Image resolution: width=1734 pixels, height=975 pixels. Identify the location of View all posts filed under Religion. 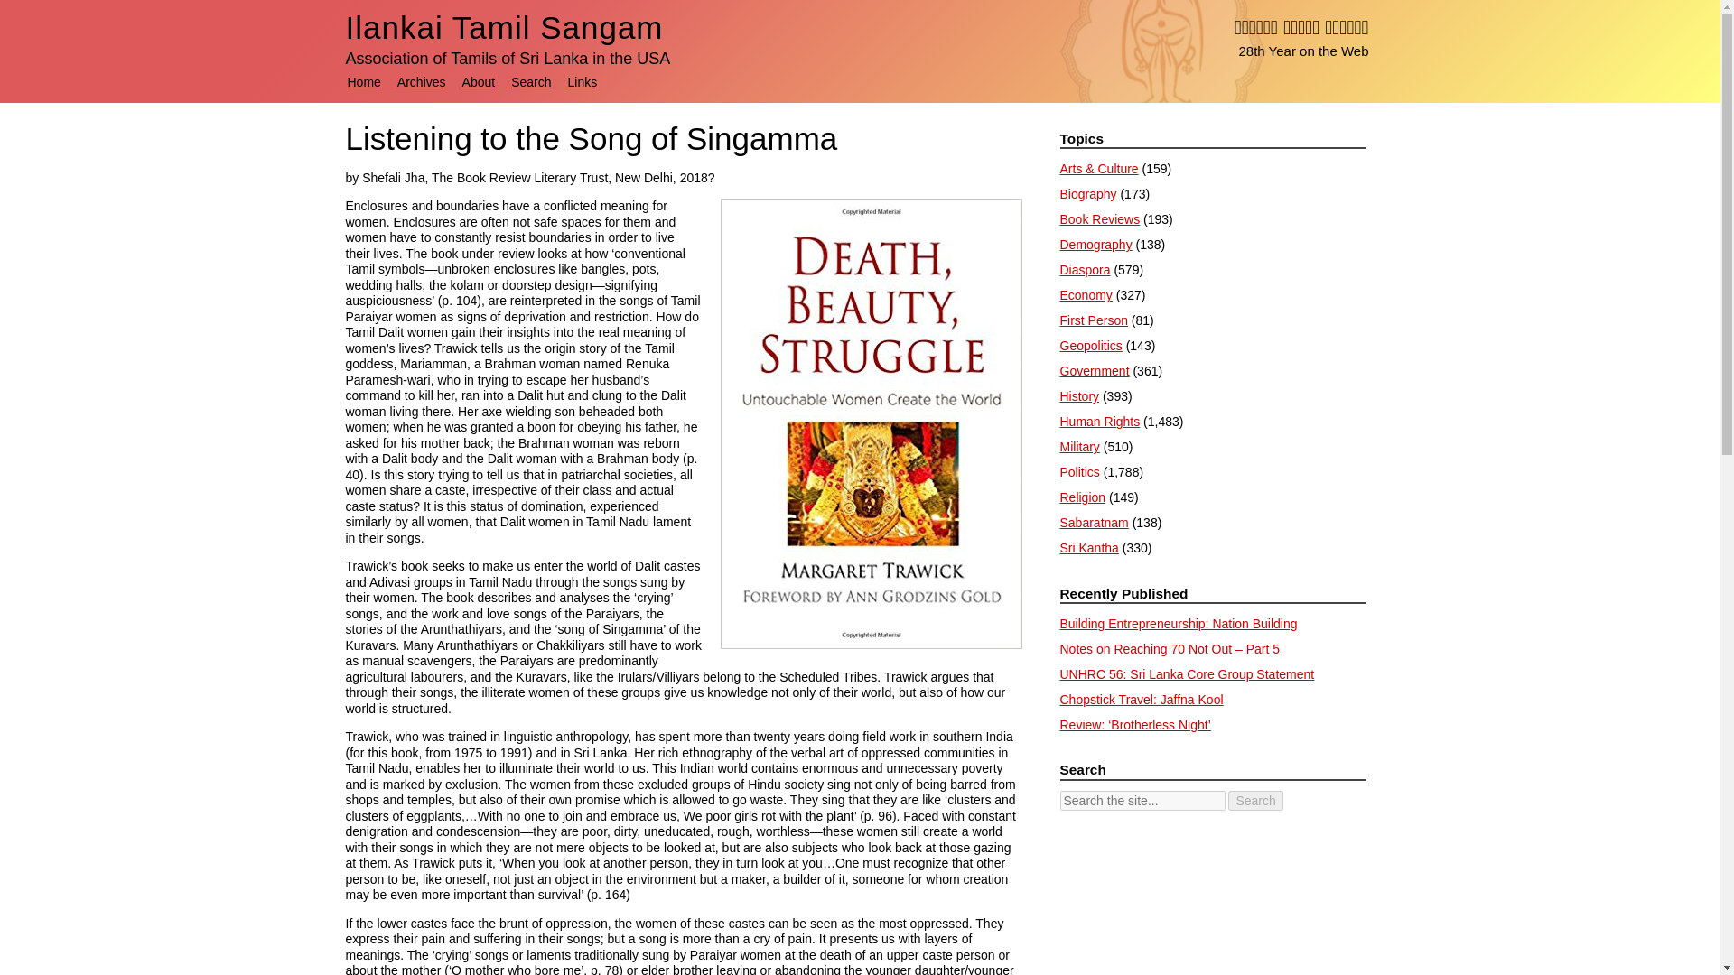
(1082, 497).